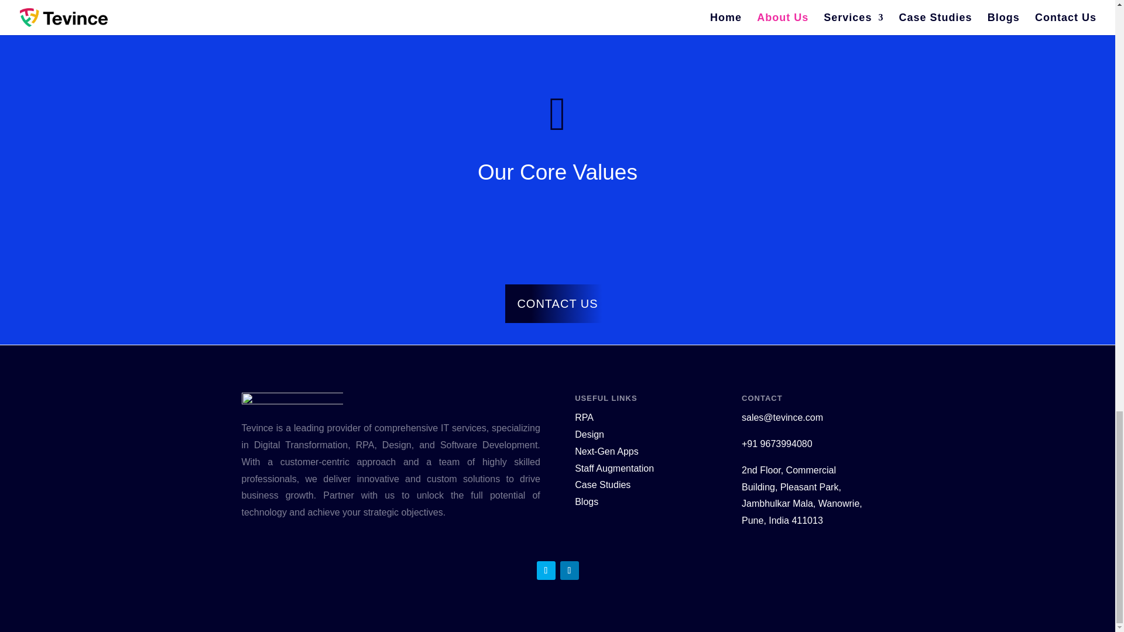 This screenshot has height=632, width=1124. I want to click on RPA, so click(584, 418).